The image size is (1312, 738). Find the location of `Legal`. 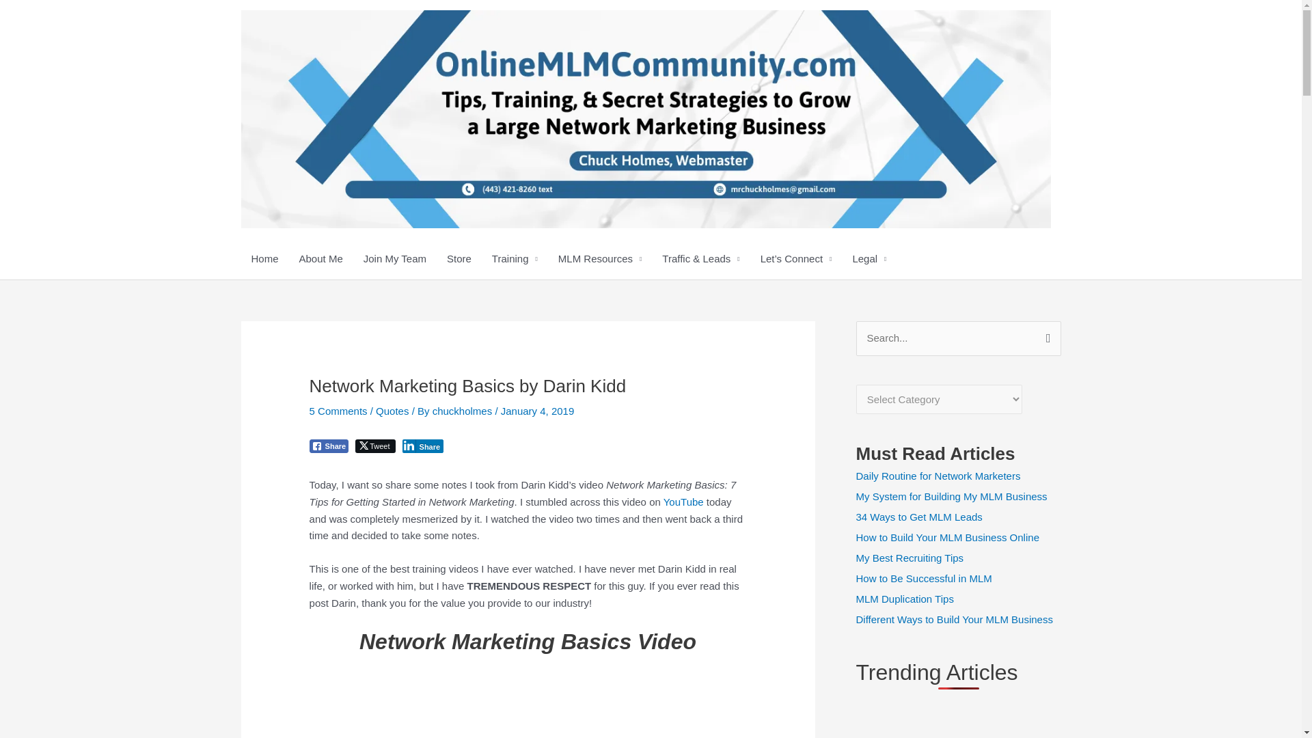

Legal is located at coordinates (869, 258).